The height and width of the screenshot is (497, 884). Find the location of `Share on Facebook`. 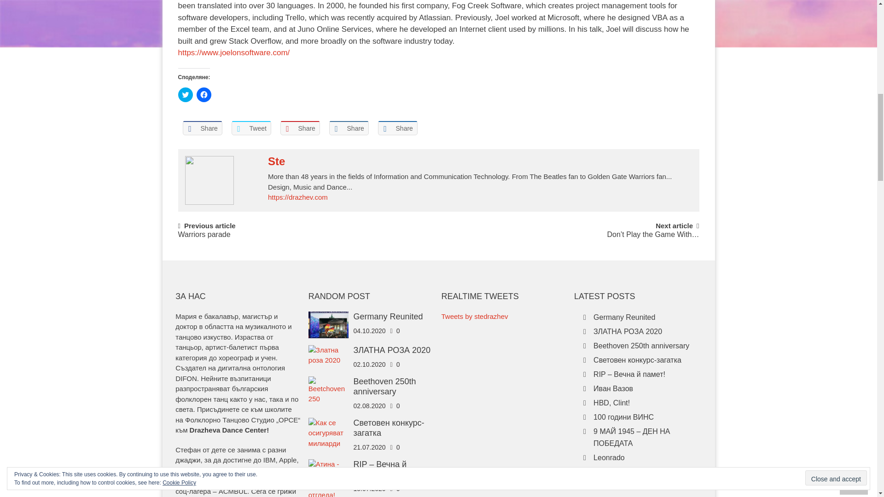

Share on Facebook is located at coordinates (202, 128).